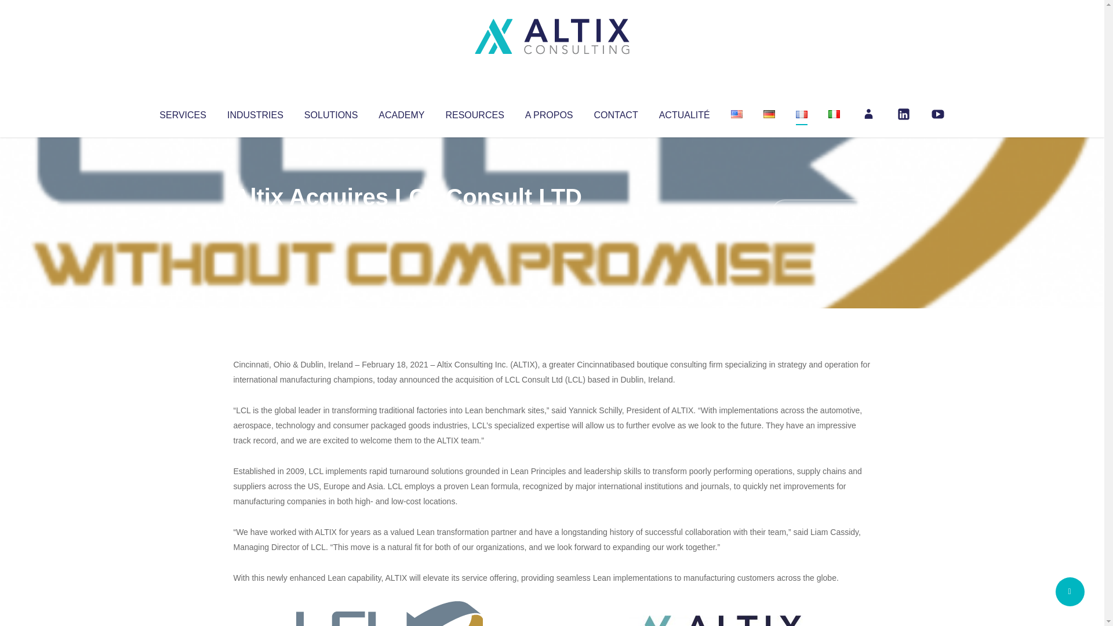 This screenshot has width=1113, height=626. What do you see at coordinates (405, 220) in the screenshot?
I see `Uncategorized` at bounding box center [405, 220].